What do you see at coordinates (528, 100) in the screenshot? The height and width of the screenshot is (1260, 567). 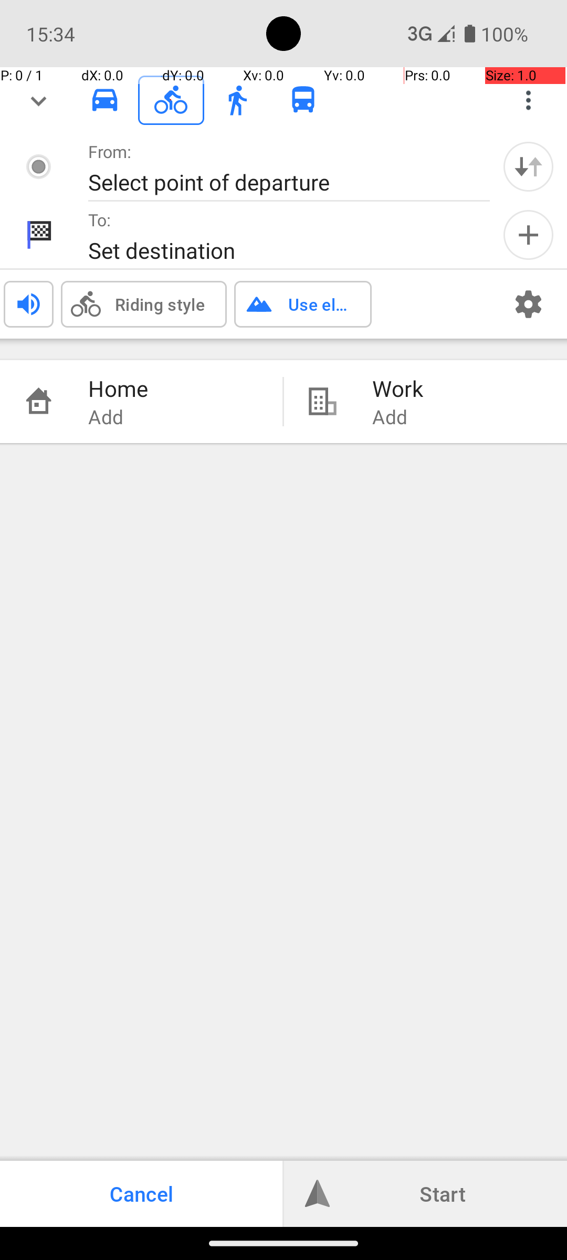 I see `Choose app modes` at bounding box center [528, 100].